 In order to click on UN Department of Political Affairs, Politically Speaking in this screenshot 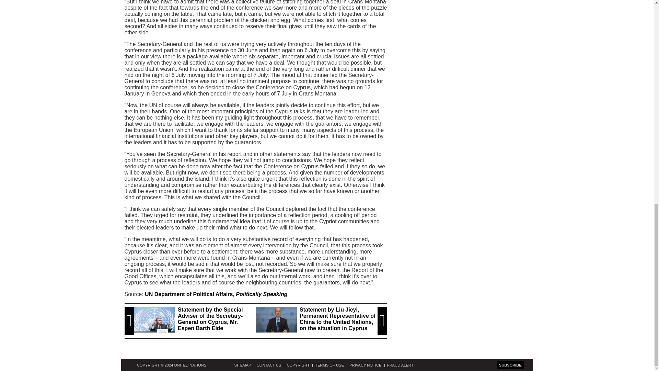, I will do `click(216, 294)`.